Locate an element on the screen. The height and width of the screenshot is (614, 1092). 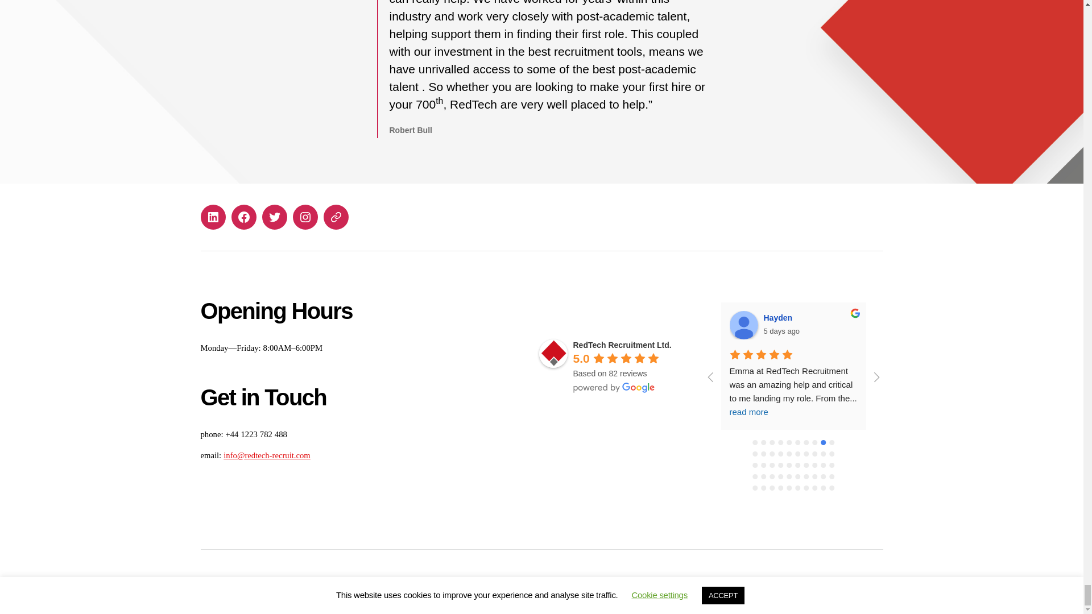
Vlad is located at coordinates (1056, 325).